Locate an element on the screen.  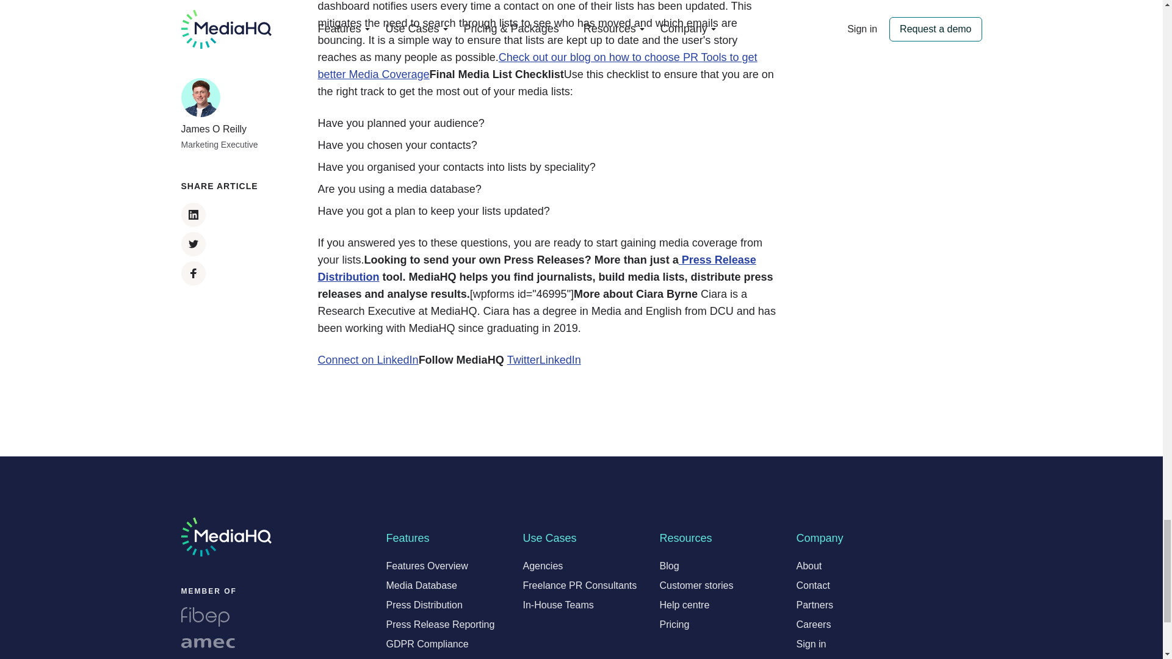
Press Release Distribution is located at coordinates (537, 268).